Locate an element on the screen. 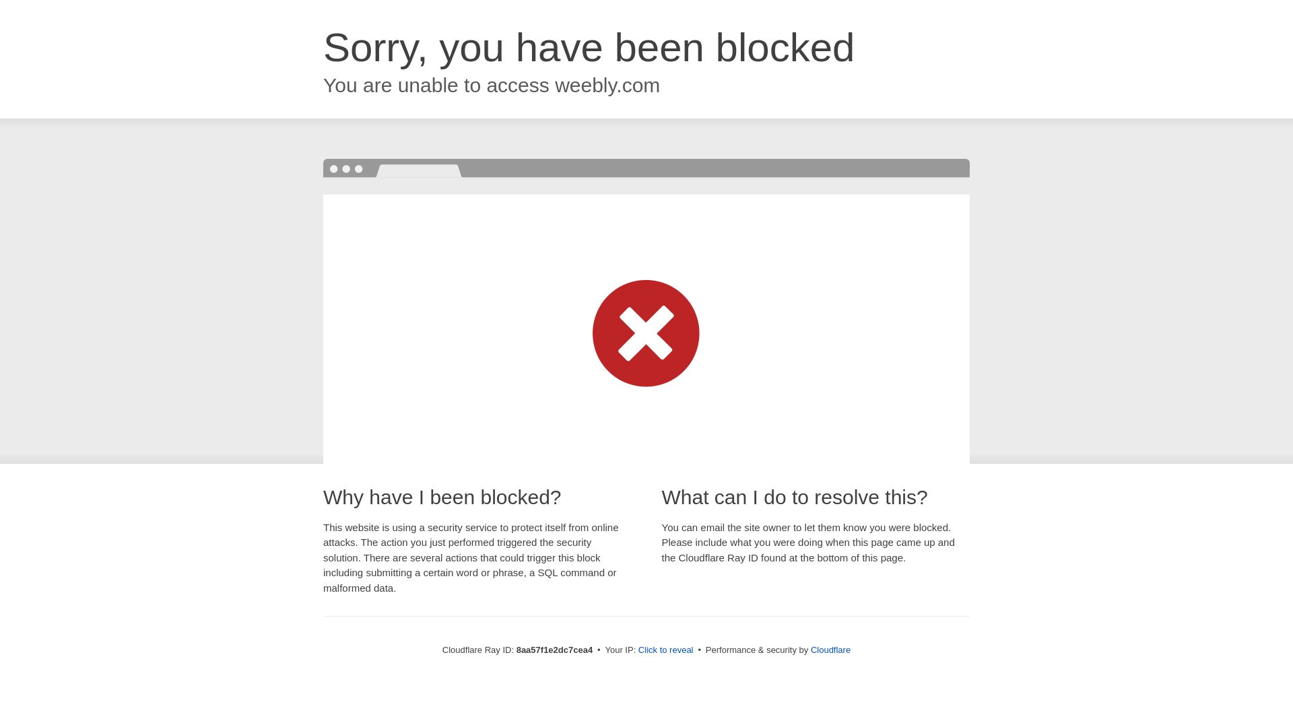 The image size is (1293, 727). Click to reveal is located at coordinates (665, 650).